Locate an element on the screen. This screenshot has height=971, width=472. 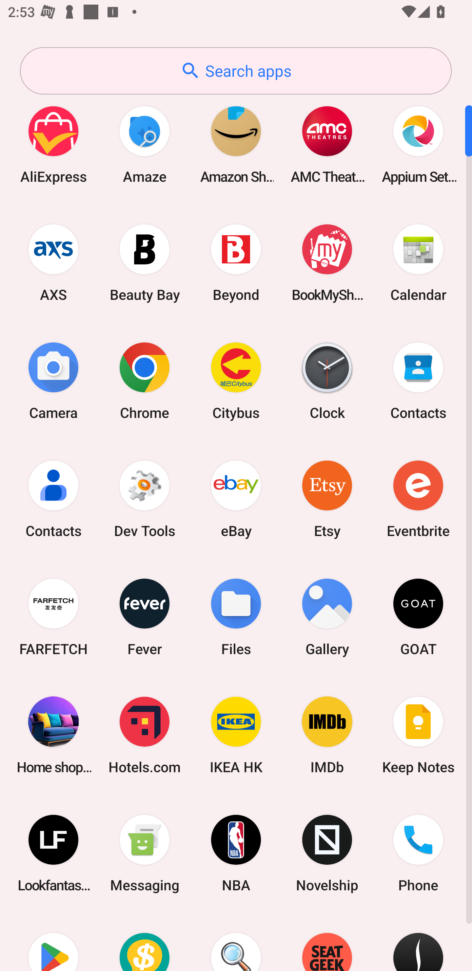
Sephora is located at coordinates (418, 942).